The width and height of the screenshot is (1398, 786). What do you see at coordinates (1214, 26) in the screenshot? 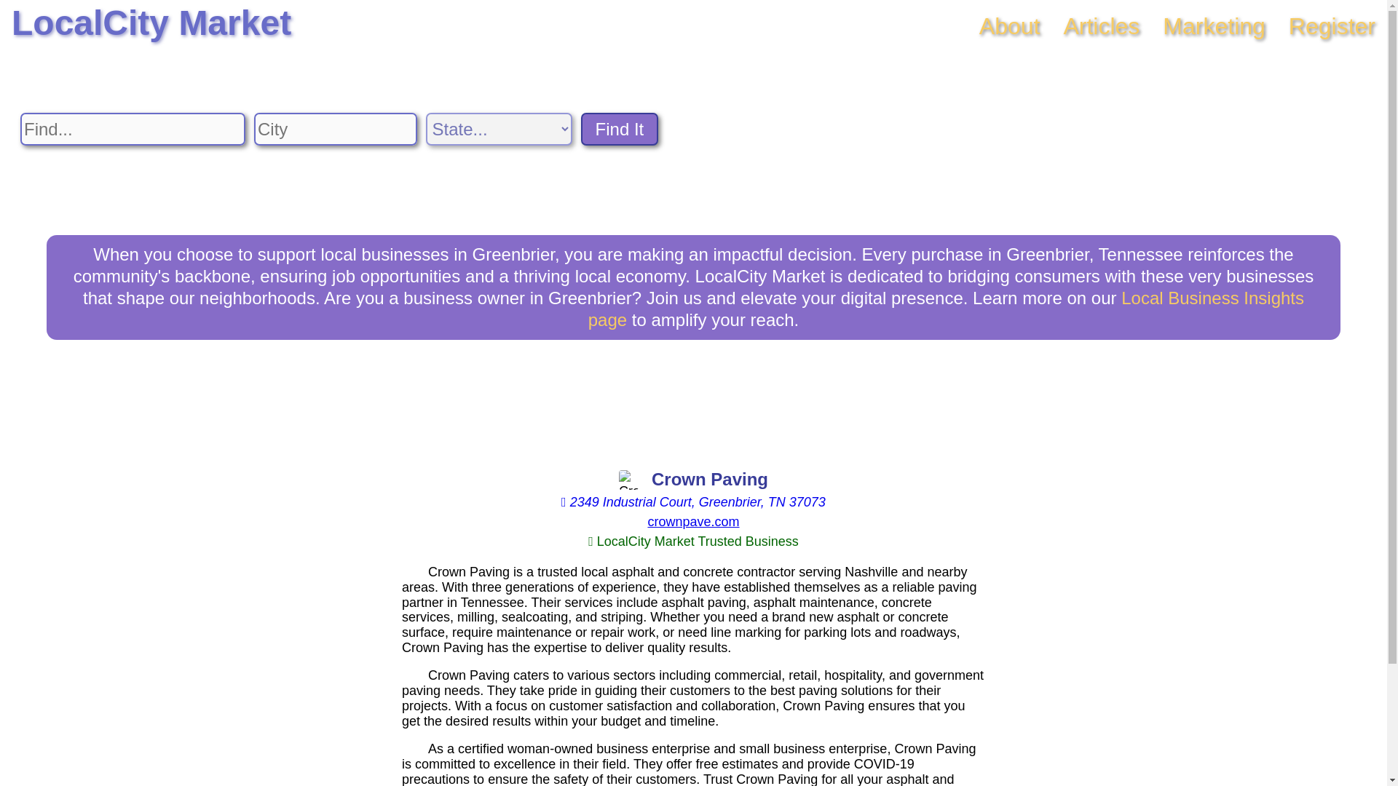
I see `Business Marketing Opportunites` at bounding box center [1214, 26].